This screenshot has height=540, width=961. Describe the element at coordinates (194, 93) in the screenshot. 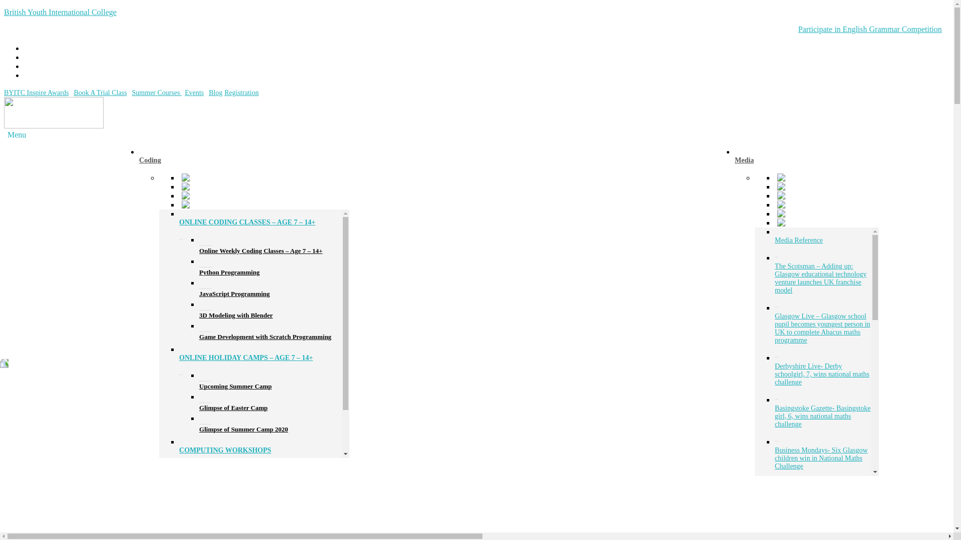

I see `Events` at that location.